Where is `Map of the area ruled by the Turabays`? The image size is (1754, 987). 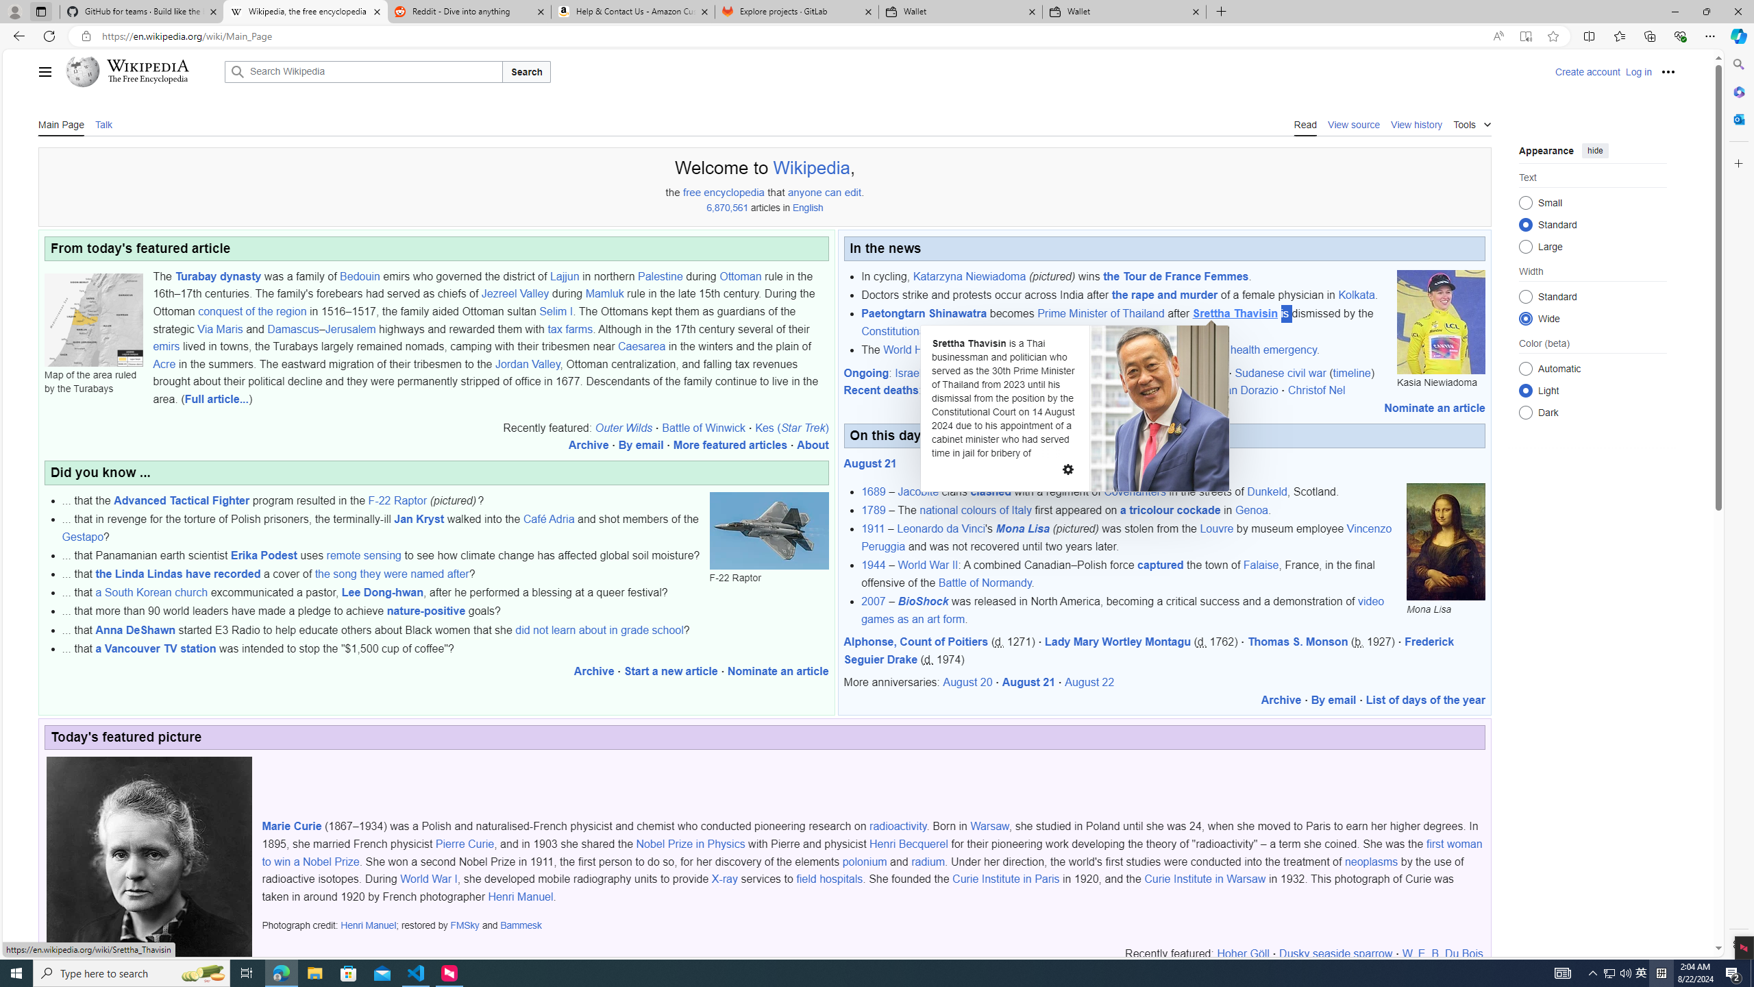
Map of the area ruled by the Turabays is located at coordinates (93, 319).